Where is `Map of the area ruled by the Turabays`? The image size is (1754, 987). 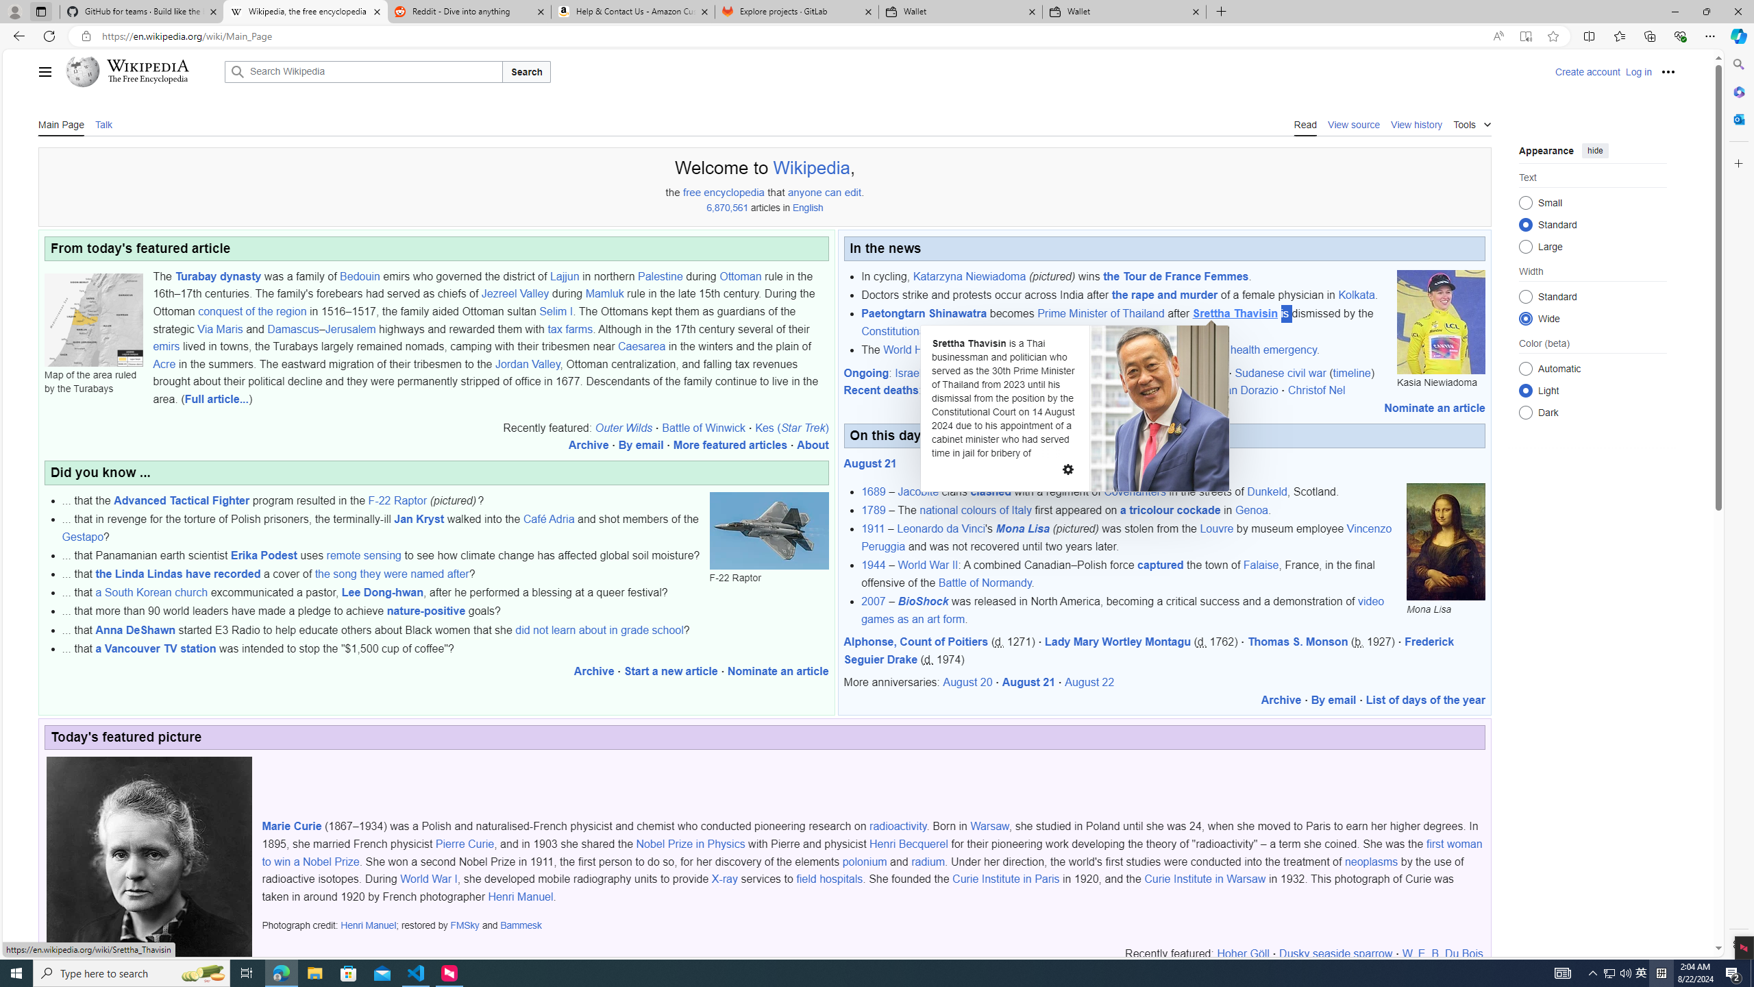
Map of the area ruled by the Turabays is located at coordinates (93, 319).